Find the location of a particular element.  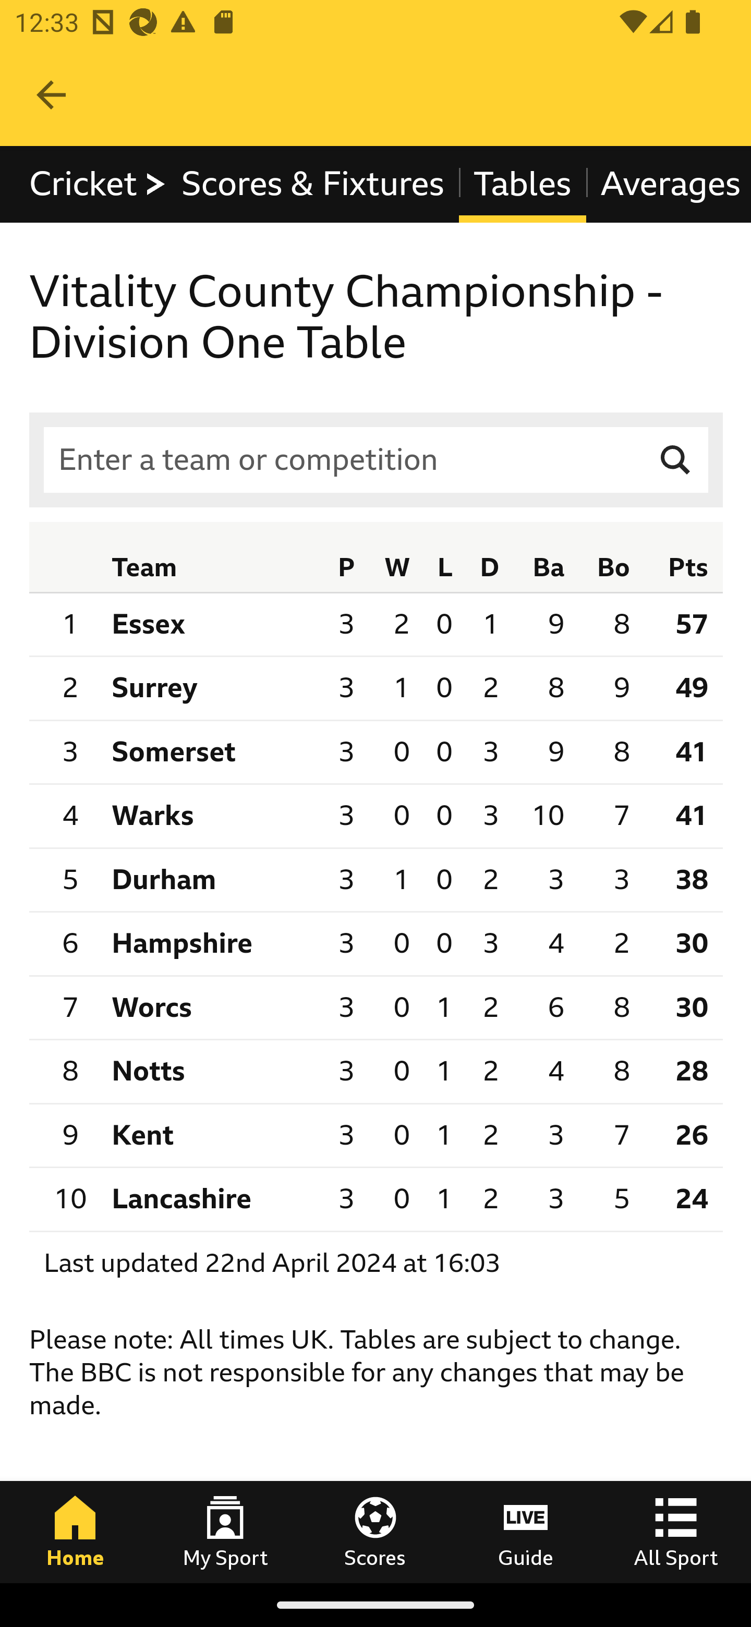

Surrey is located at coordinates (211, 688).